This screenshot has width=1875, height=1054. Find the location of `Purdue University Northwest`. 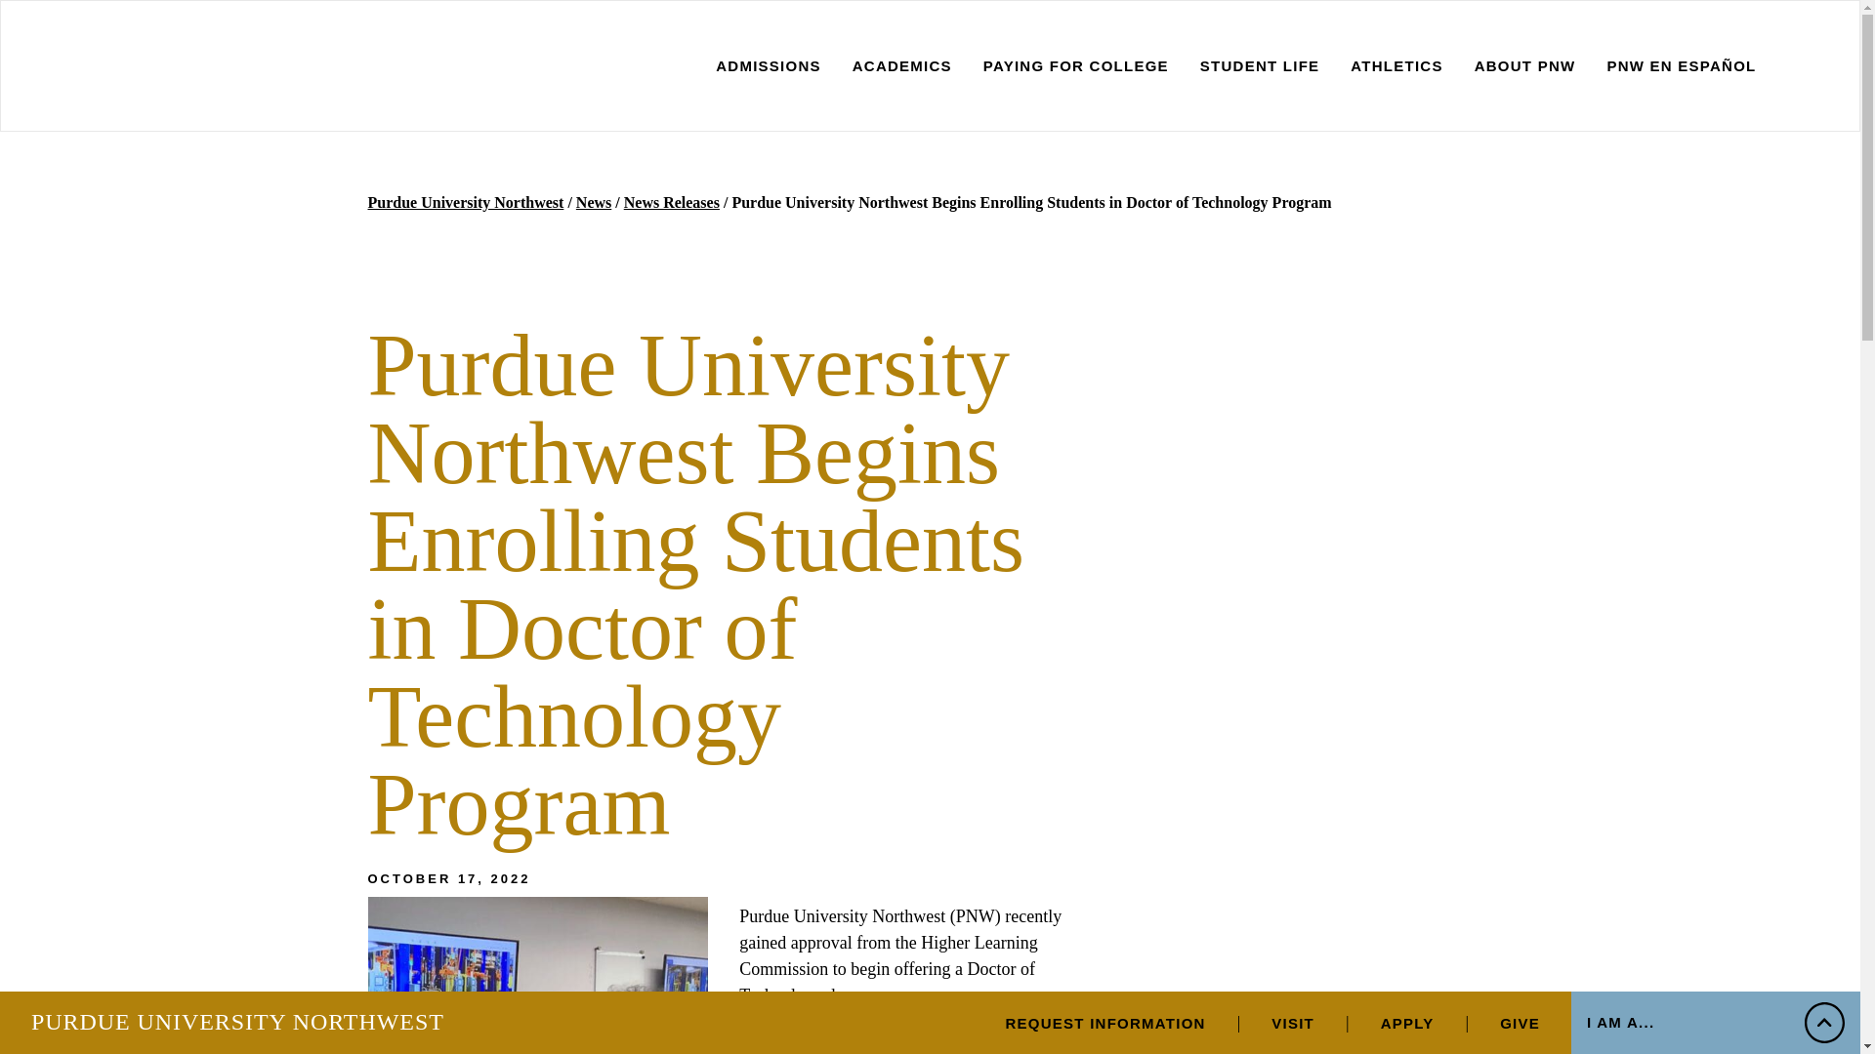

Purdue University Northwest is located at coordinates (465, 203).